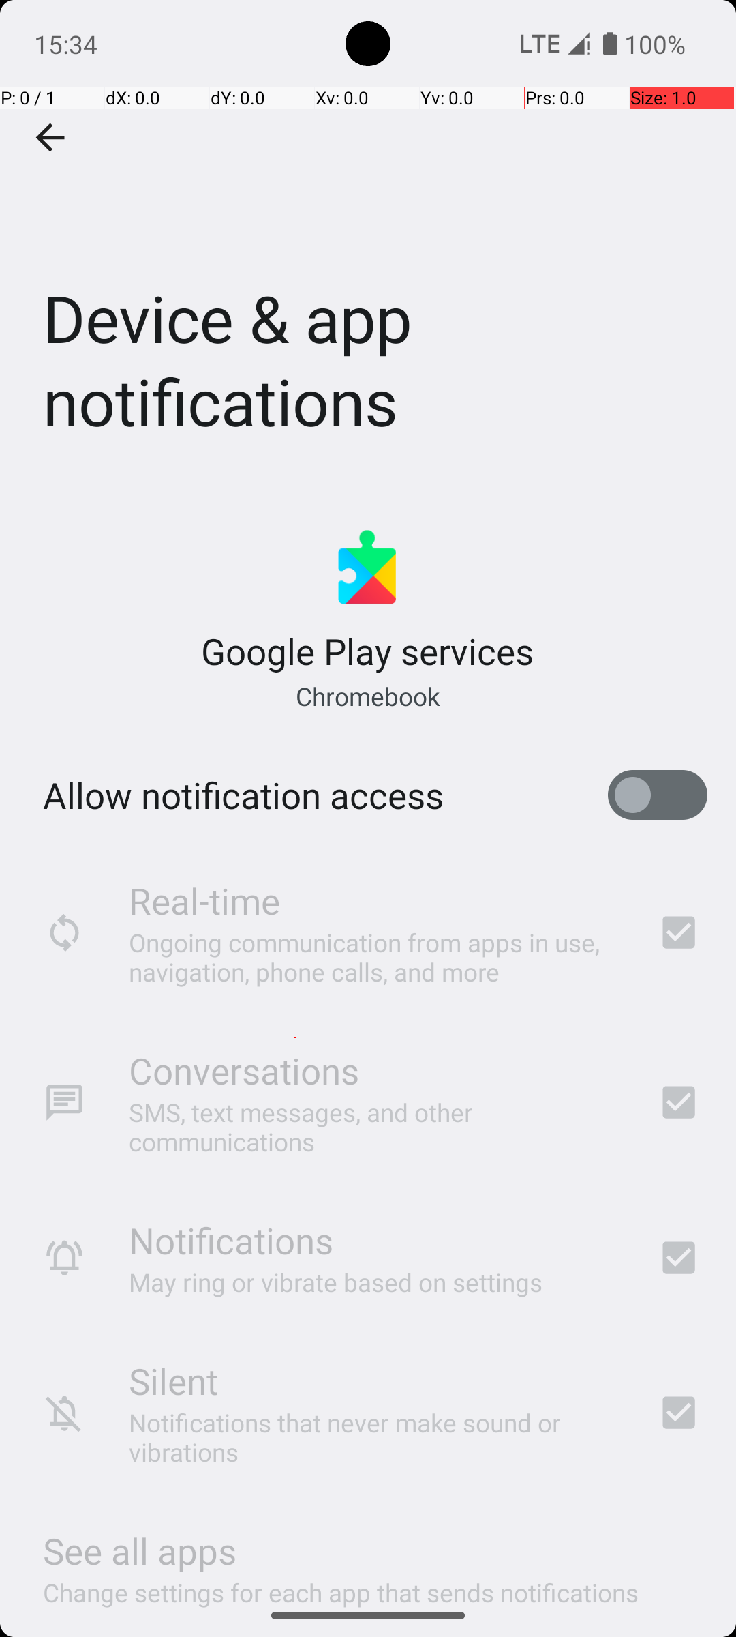 This screenshot has width=736, height=1637. I want to click on Notifications that never make sound or vibrations, so click(375, 1437).